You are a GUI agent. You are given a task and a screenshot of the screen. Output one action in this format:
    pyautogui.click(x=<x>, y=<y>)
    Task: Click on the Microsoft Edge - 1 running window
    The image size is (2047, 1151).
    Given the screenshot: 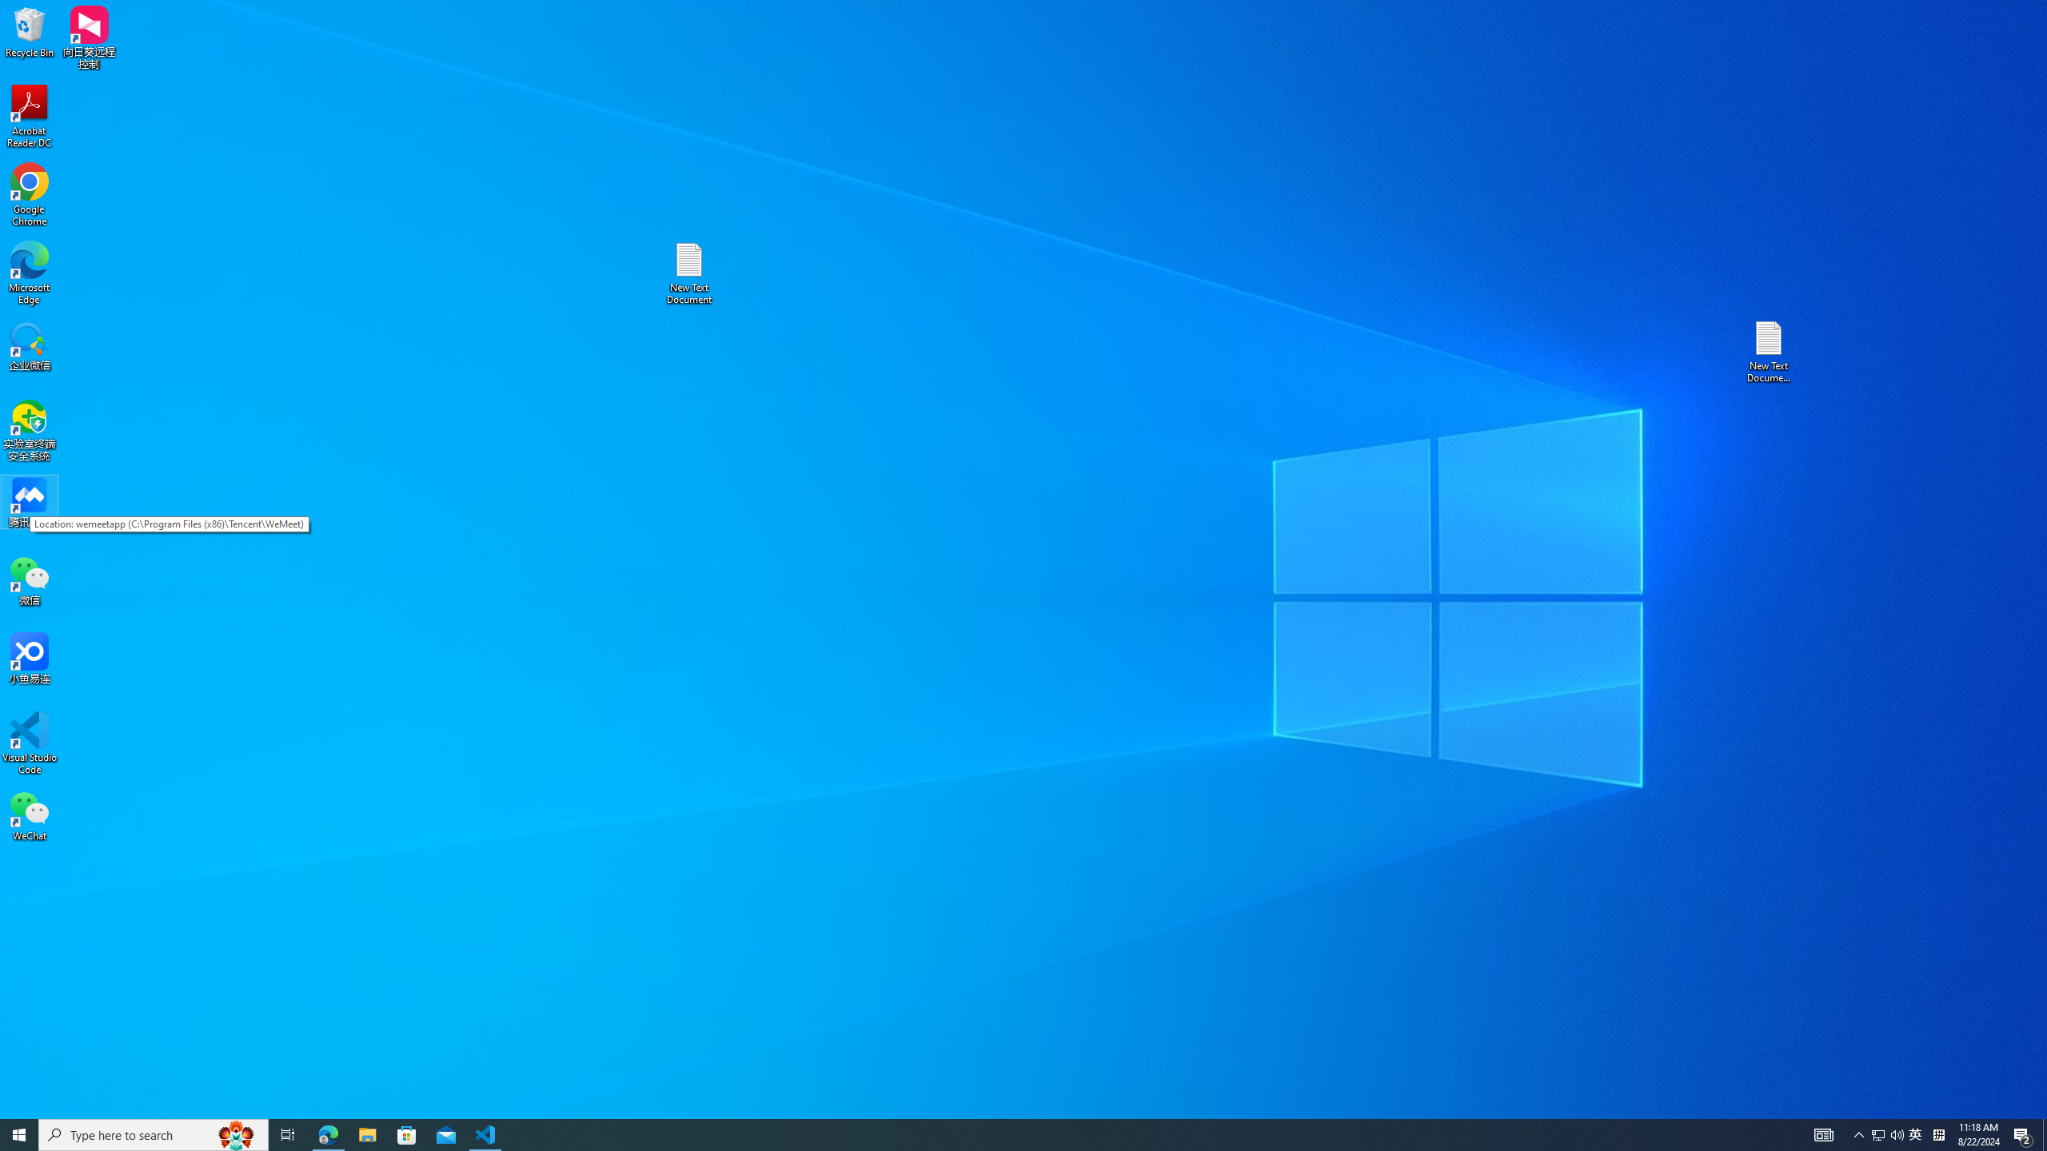 What is the action you would take?
    pyautogui.click(x=328, y=1135)
    